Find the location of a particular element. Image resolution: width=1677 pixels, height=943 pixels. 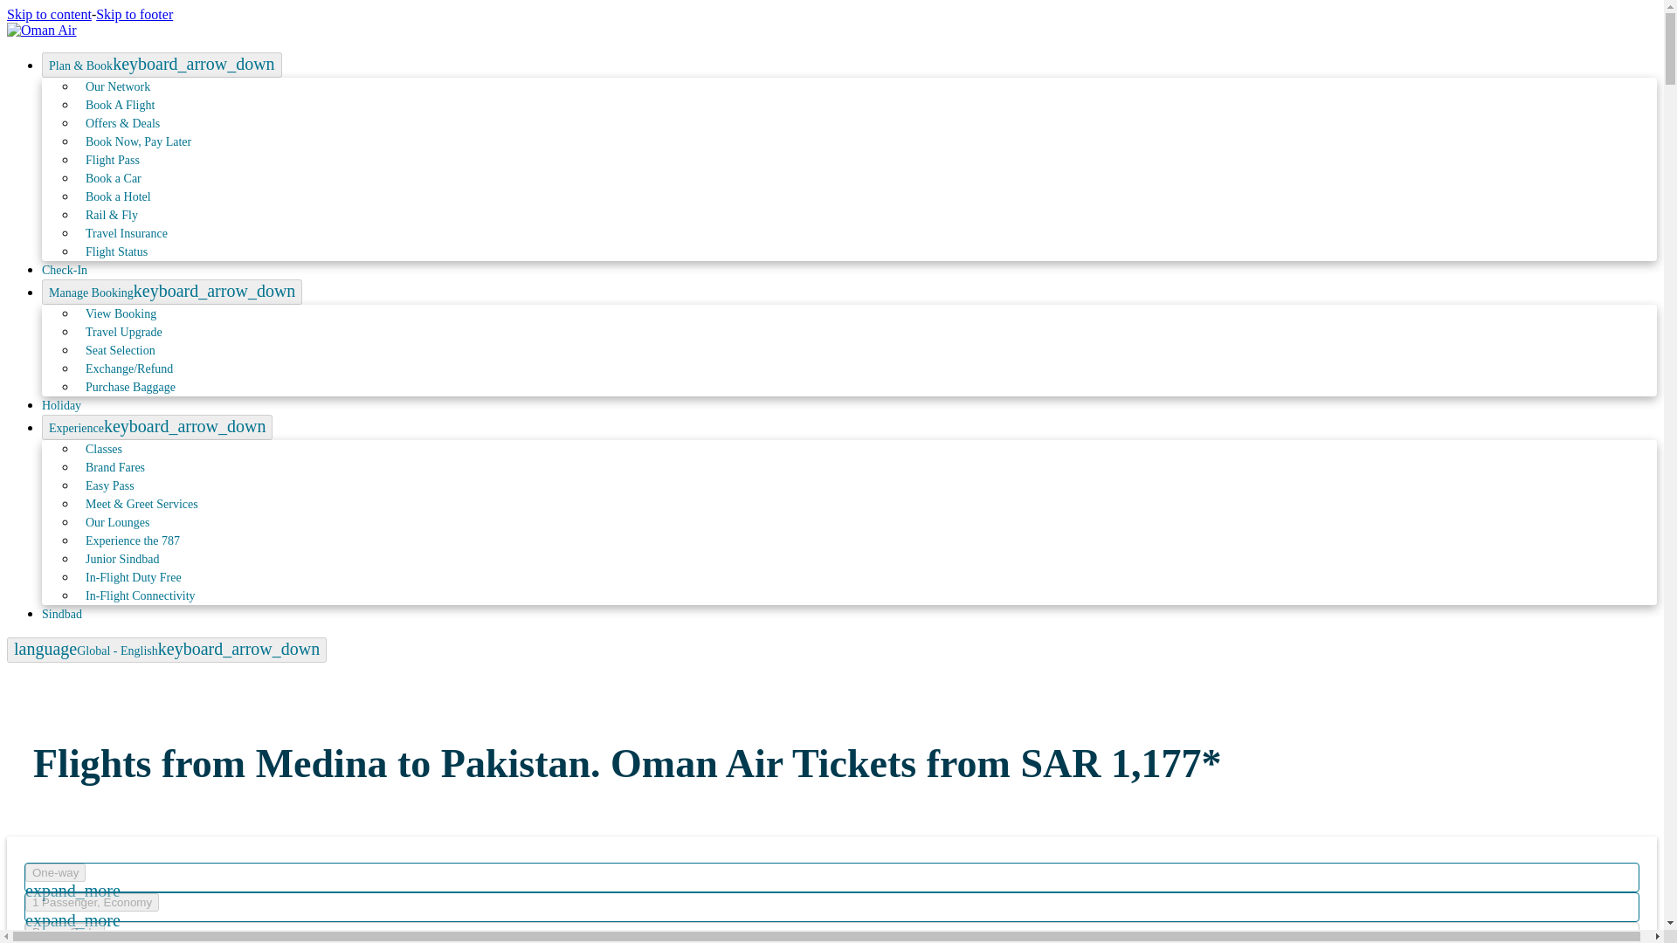

Flight Pass is located at coordinates (113, 161).